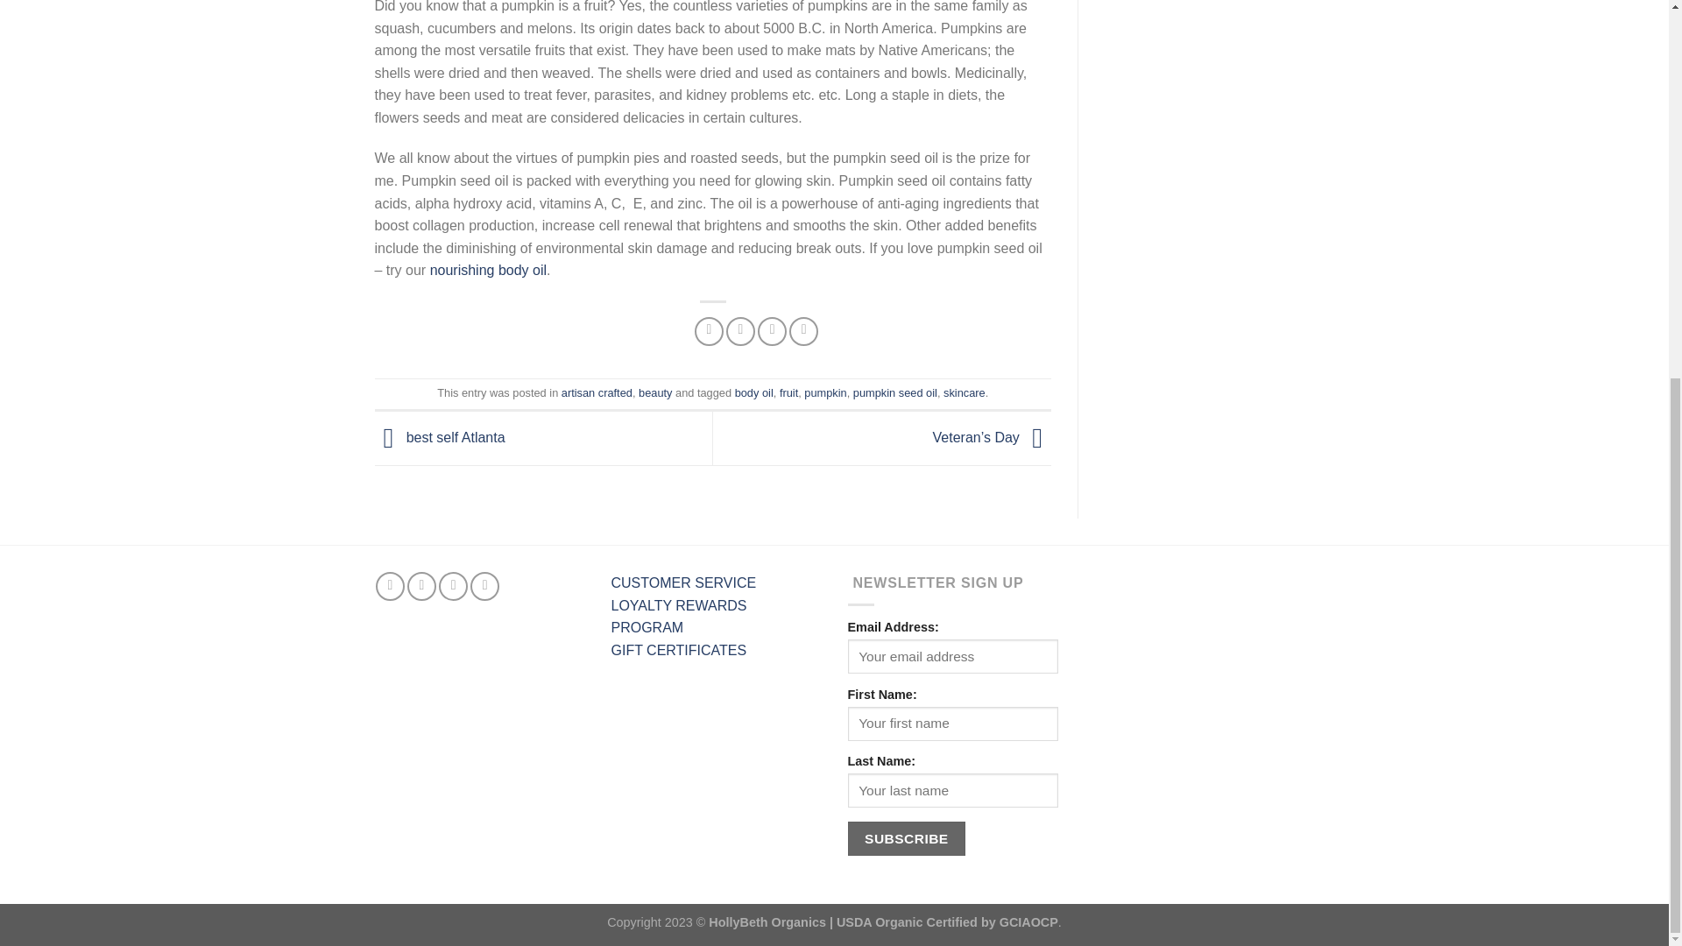 This screenshot has height=946, width=1682. Describe the element at coordinates (802, 331) in the screenshot. I see `Pin on Pinterest` at that location.